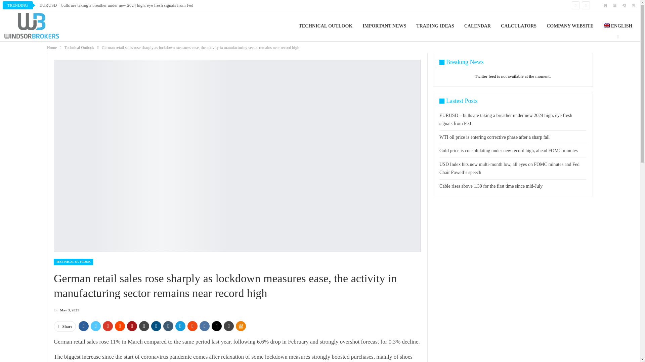 The image size is (645, 362). What do you see at coordinates (618, 26) in the screenshot?
I see `ENGLISH` at bounding box center [618, 26].